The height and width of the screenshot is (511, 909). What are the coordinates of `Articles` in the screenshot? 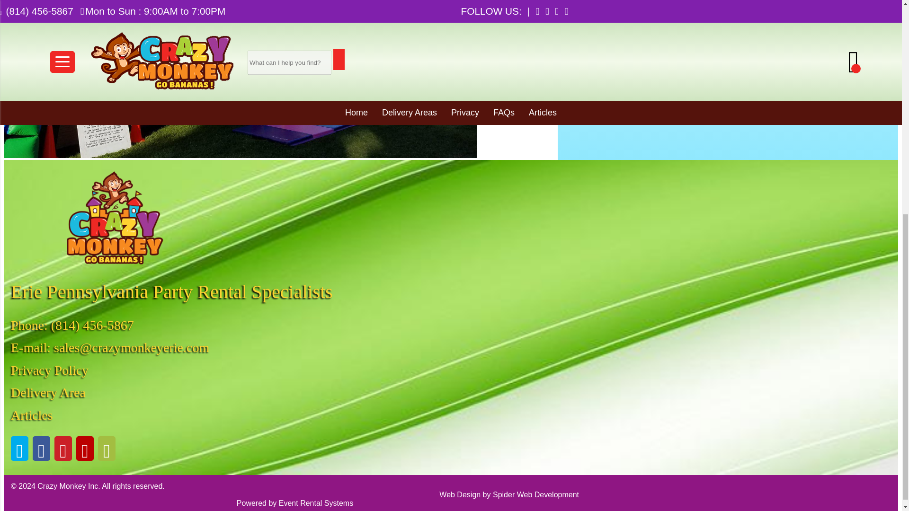 It's located at (32, 415).